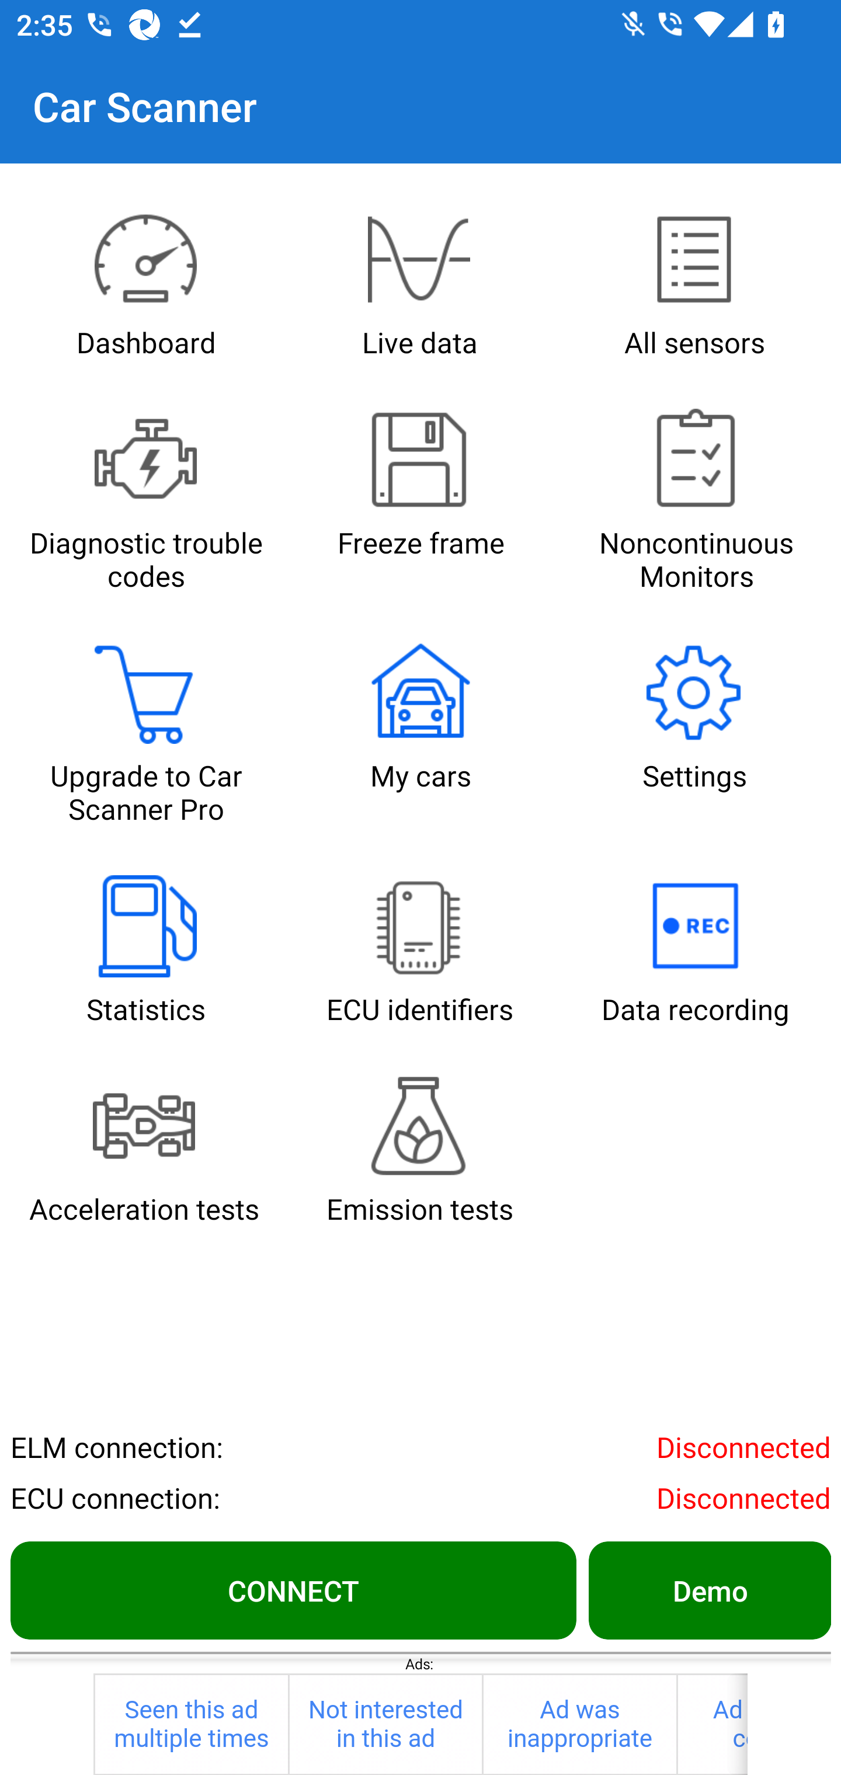 The image size is (841, 1775). I want to click on CONNECT, so click(293, 1590).